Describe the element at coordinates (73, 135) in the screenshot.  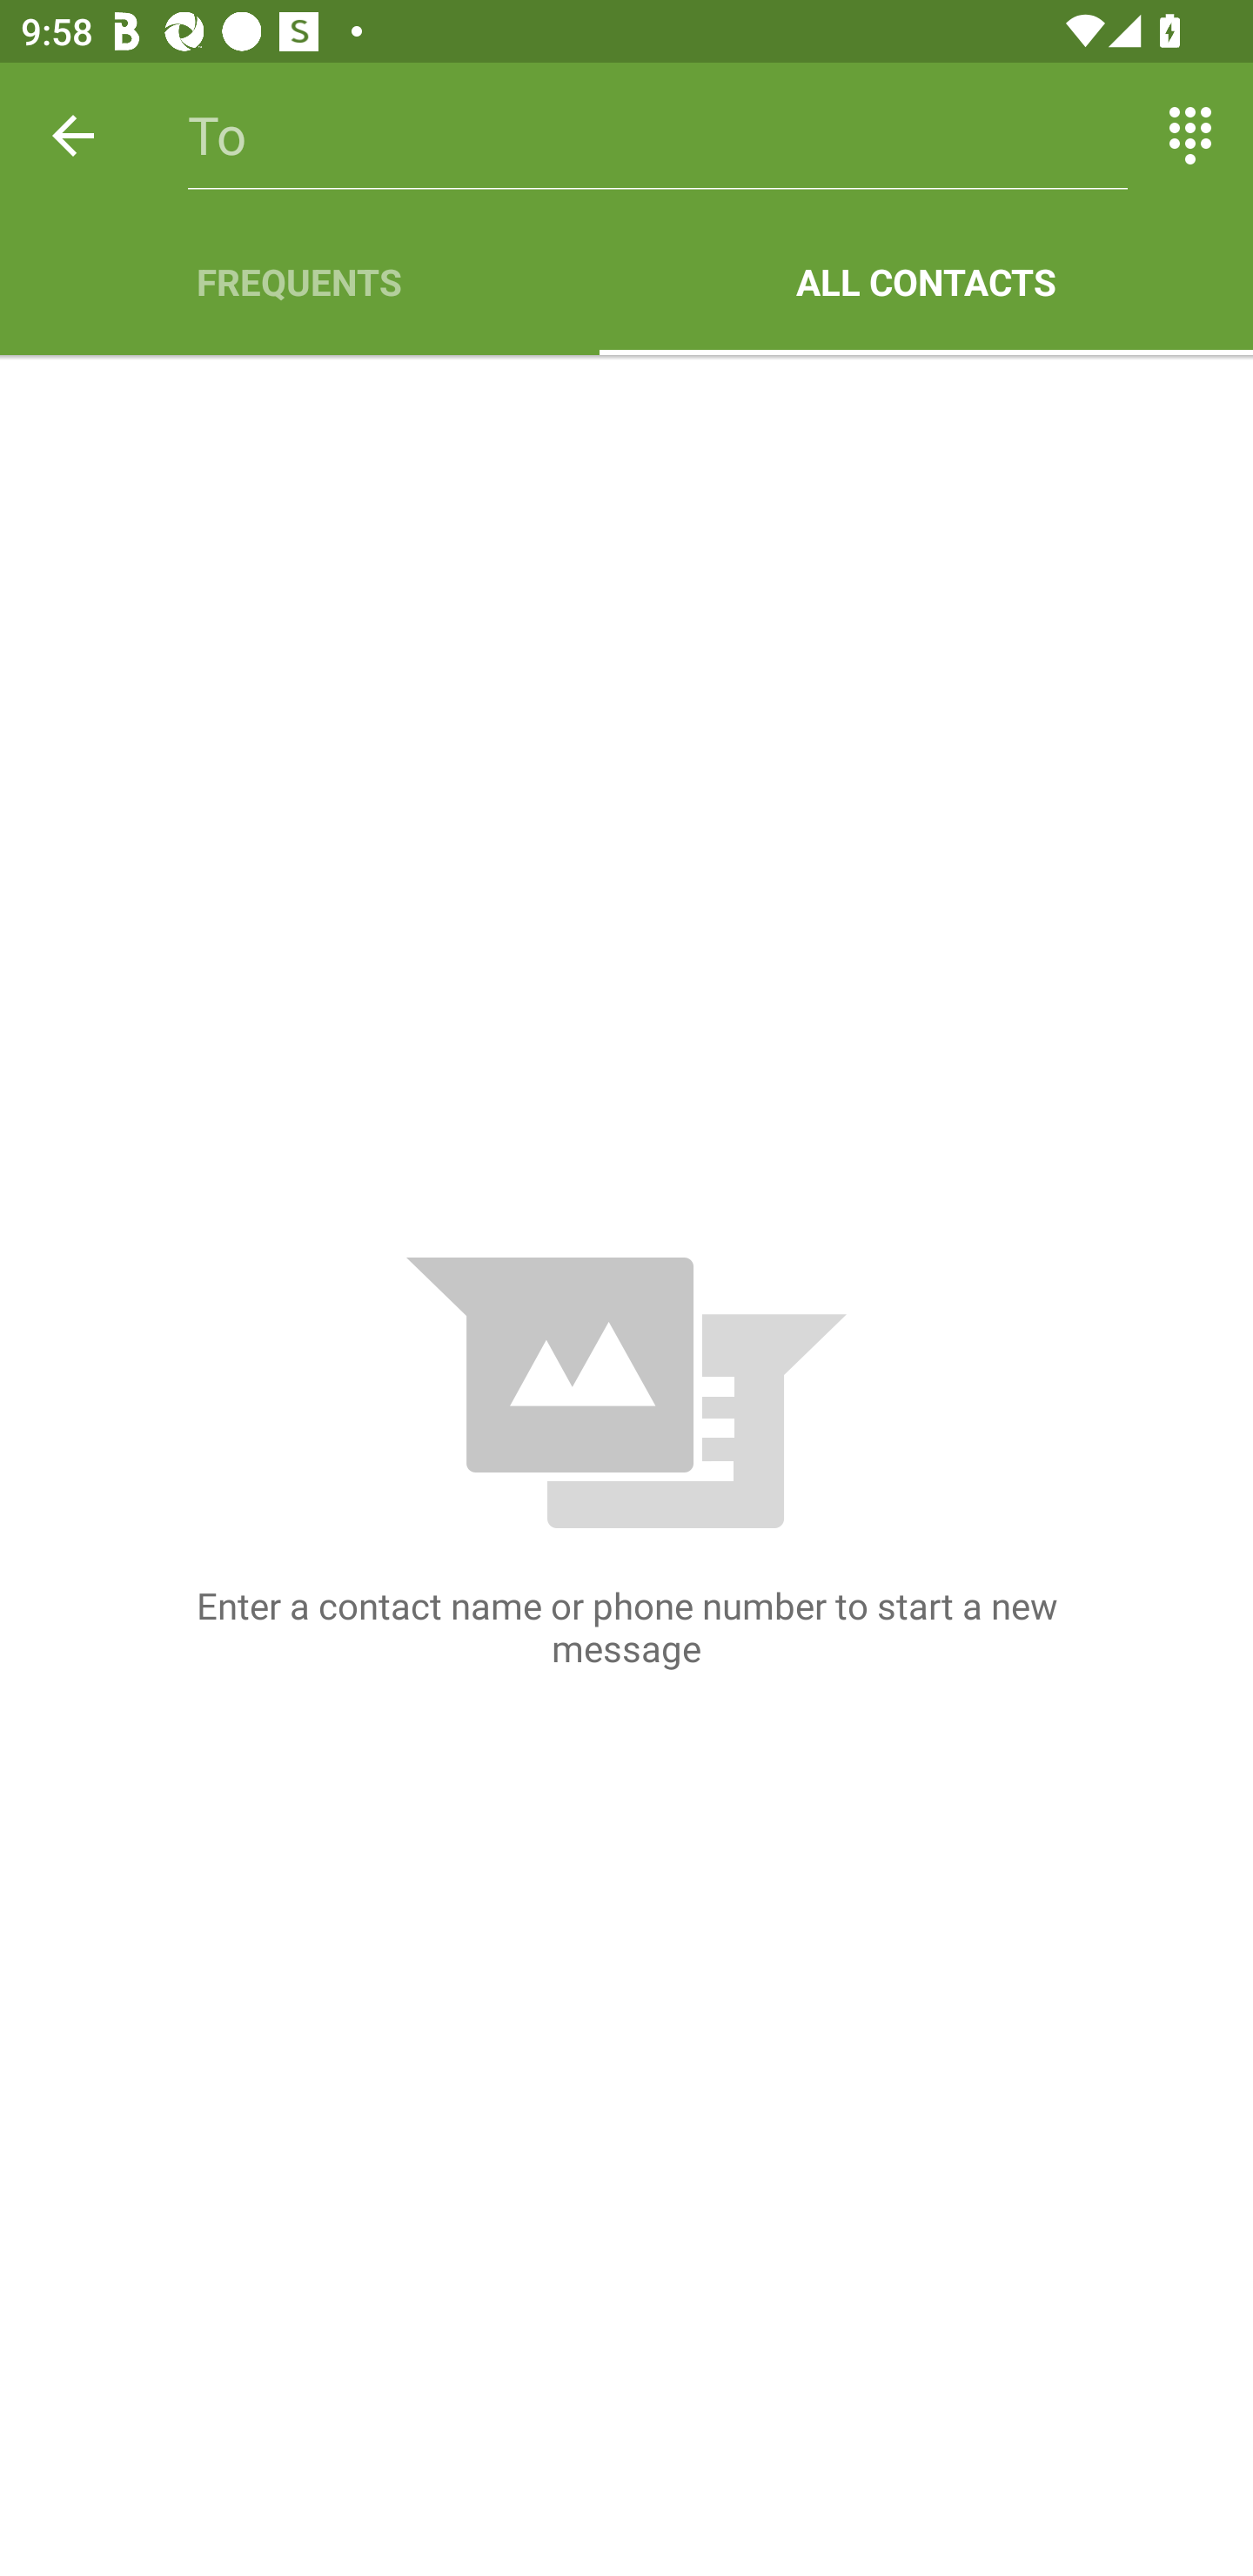
I see `Back` at that location.